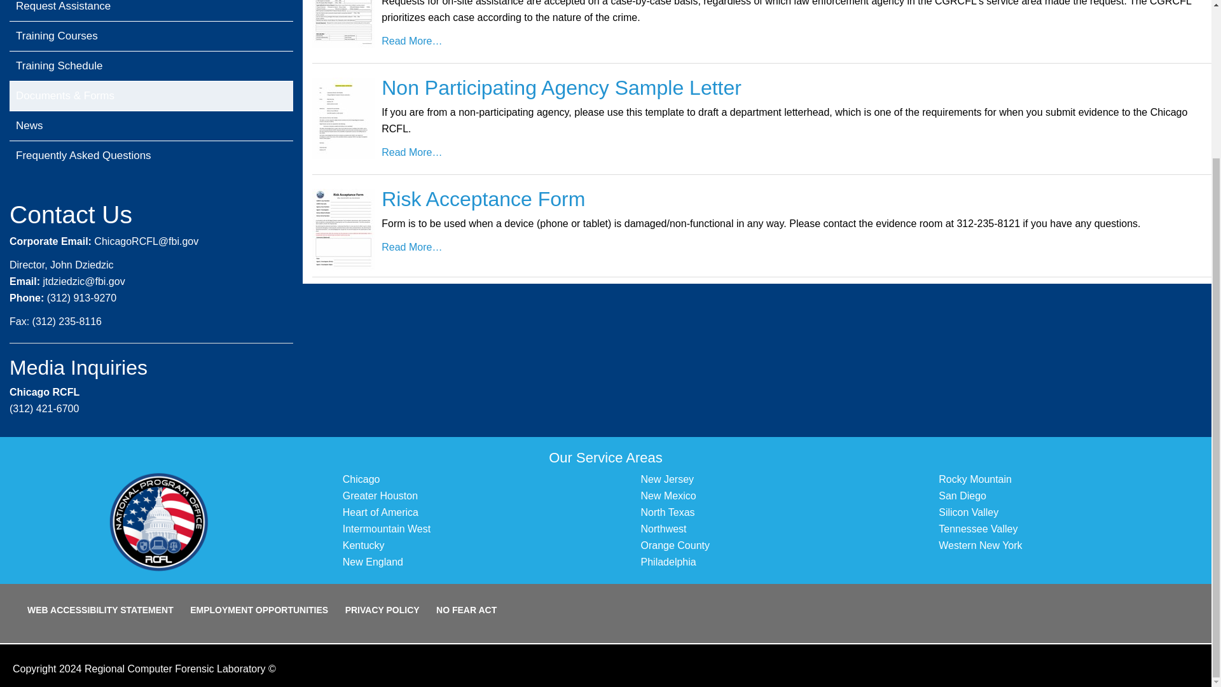 This screenshot has height=687, width=1221. I want to click on News, so click(151, 126).